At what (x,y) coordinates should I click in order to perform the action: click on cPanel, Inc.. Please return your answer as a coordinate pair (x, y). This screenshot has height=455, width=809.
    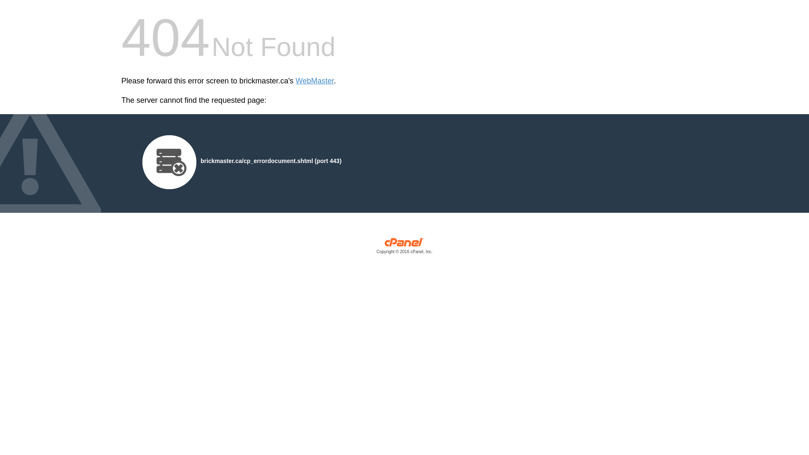
    Looking at the image, I should click on (404, 248).